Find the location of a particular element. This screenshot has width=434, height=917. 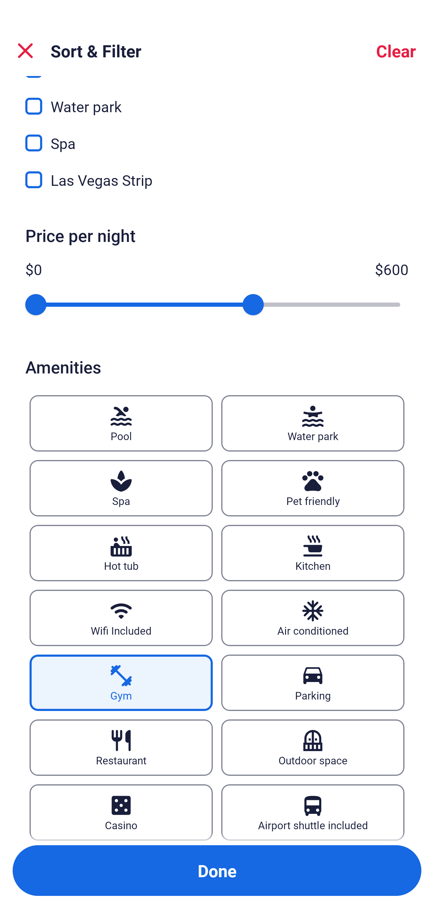

Water park, Water park is located at coordinates (217, 100).